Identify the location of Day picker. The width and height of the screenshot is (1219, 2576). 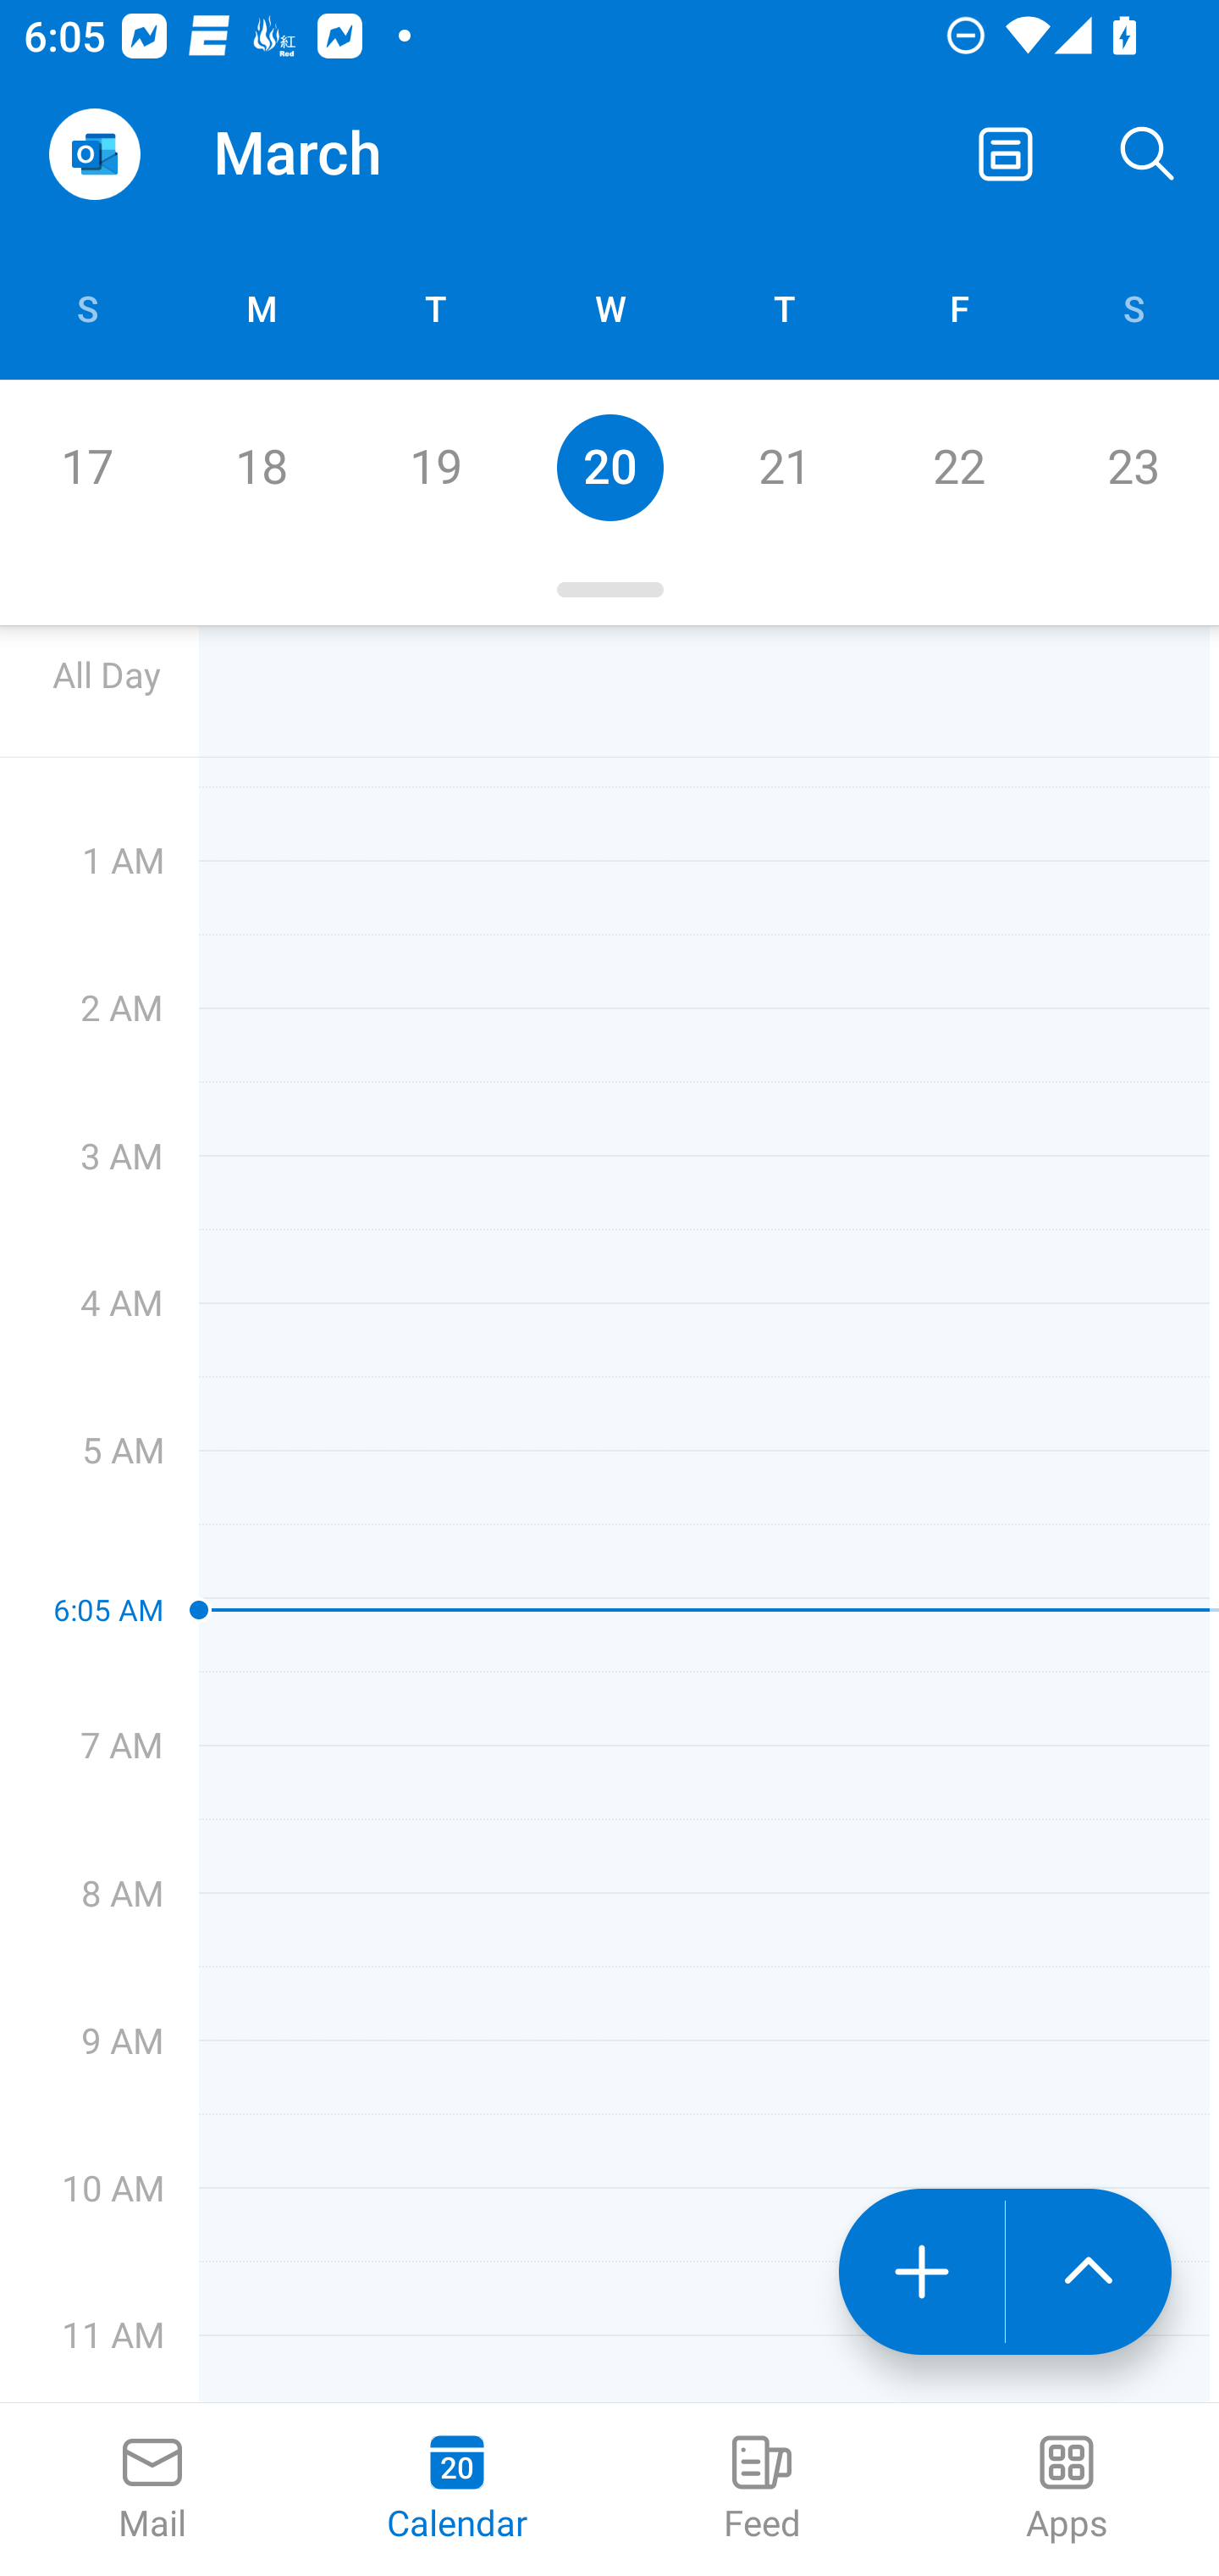
(609, 590).